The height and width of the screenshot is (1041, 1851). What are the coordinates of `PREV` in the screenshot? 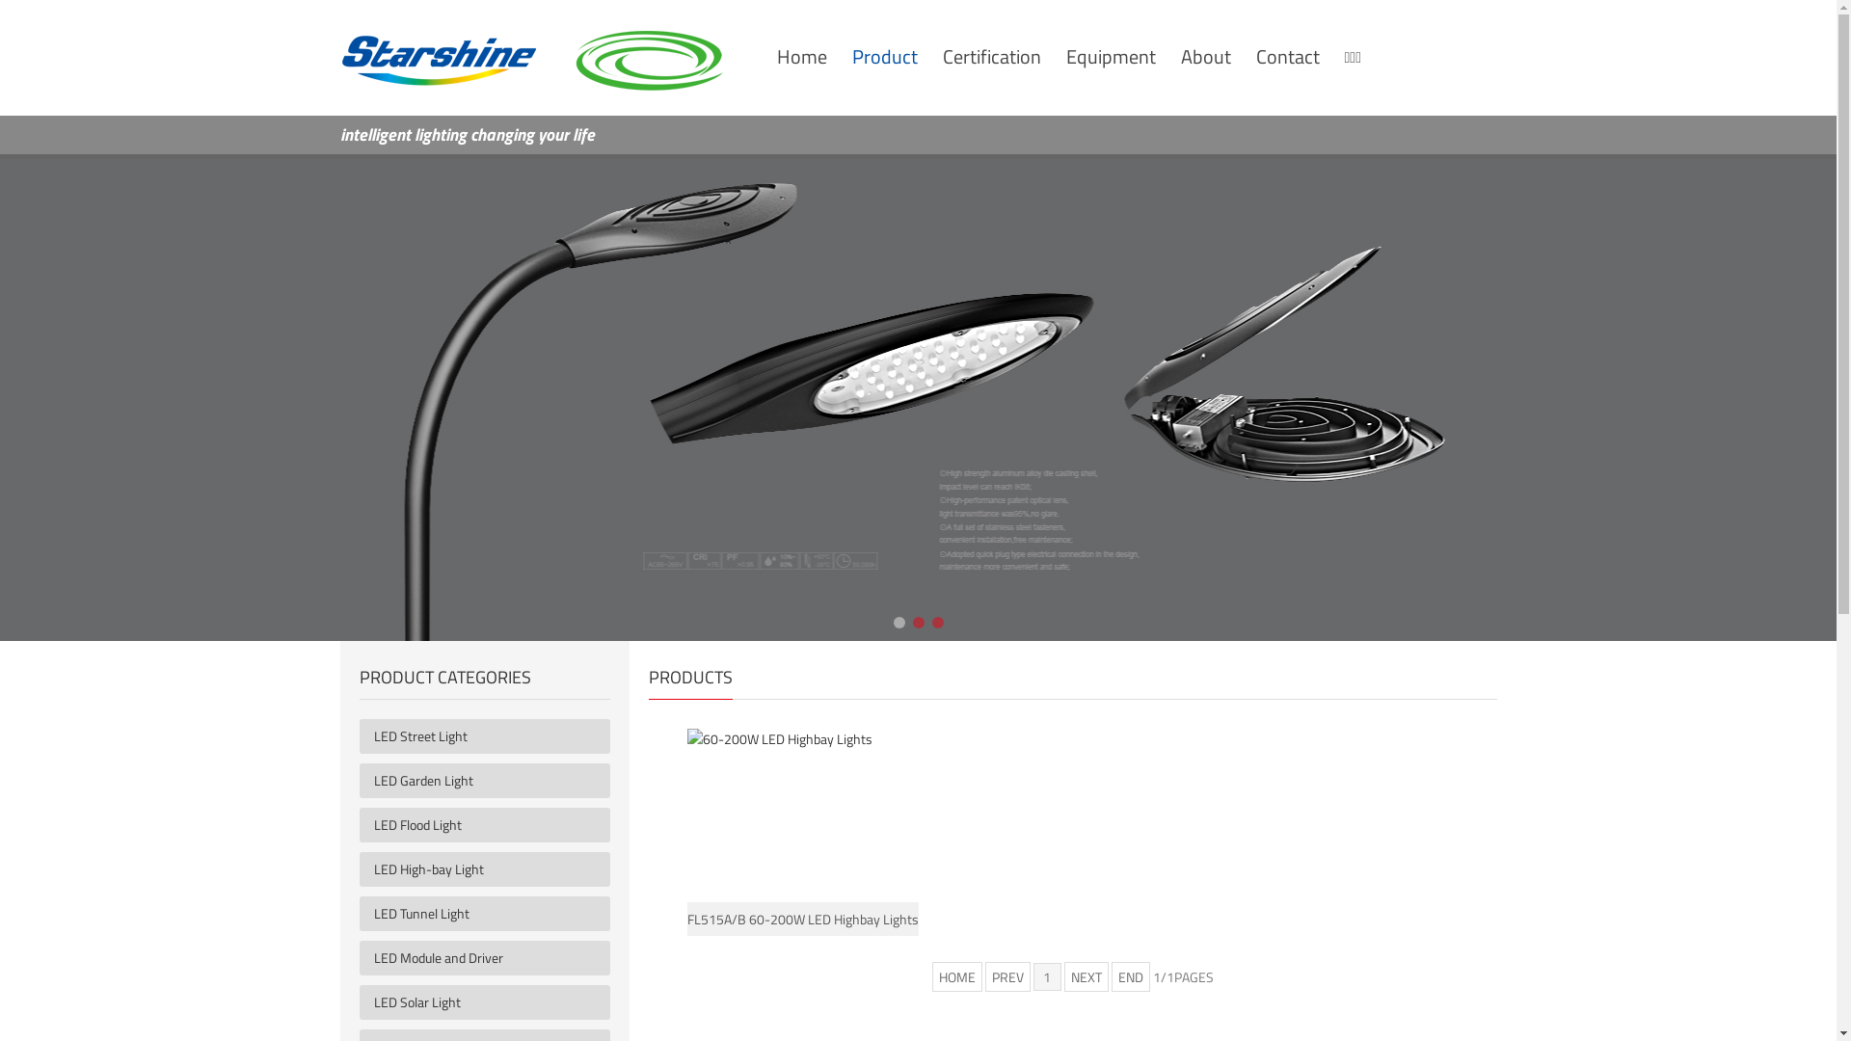 It's located at (1008, 977).